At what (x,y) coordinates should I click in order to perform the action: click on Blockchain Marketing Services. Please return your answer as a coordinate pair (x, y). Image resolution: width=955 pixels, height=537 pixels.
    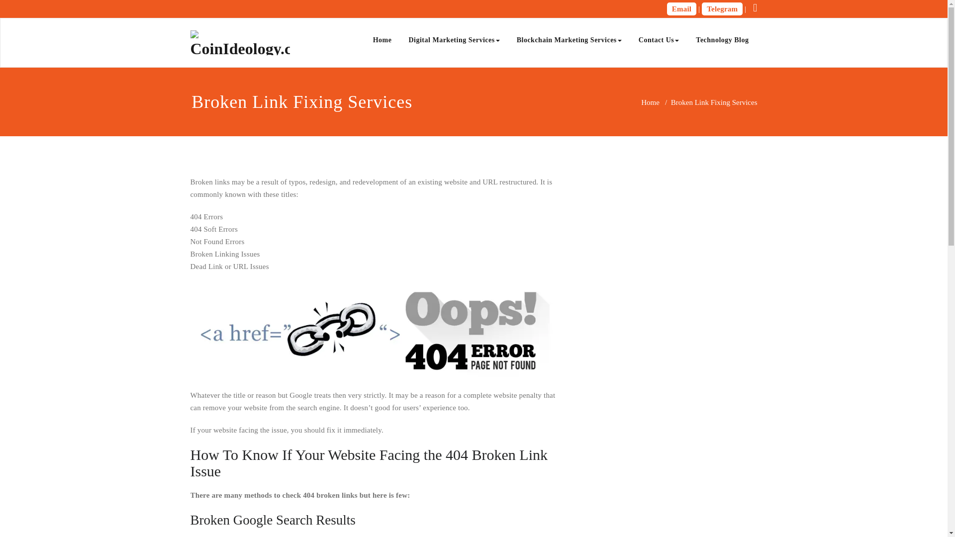
    Looking at the image, I should click on (569, 40).